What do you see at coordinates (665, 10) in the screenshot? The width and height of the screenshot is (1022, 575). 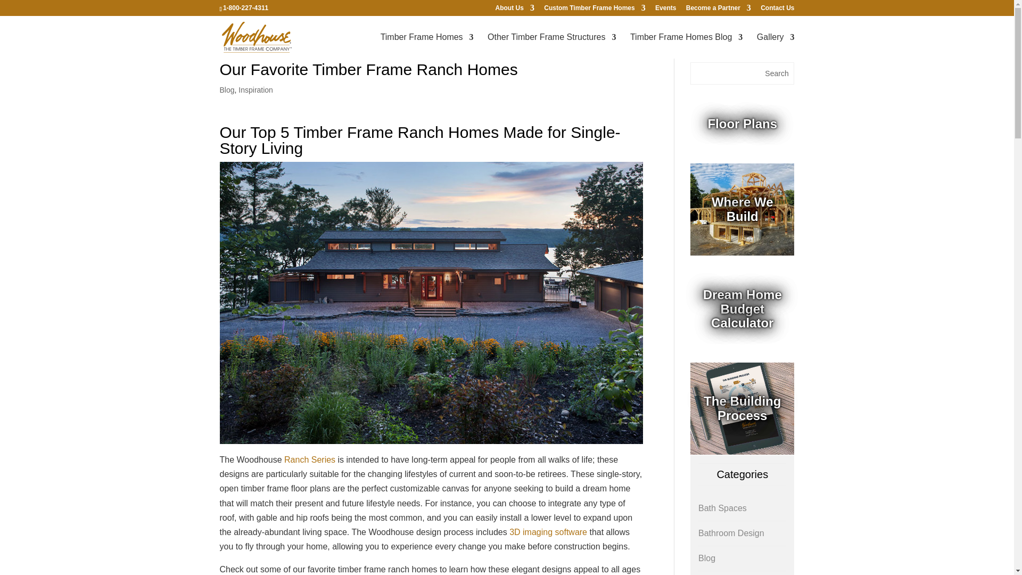 I see `Events` at bounding box center [665, 10].